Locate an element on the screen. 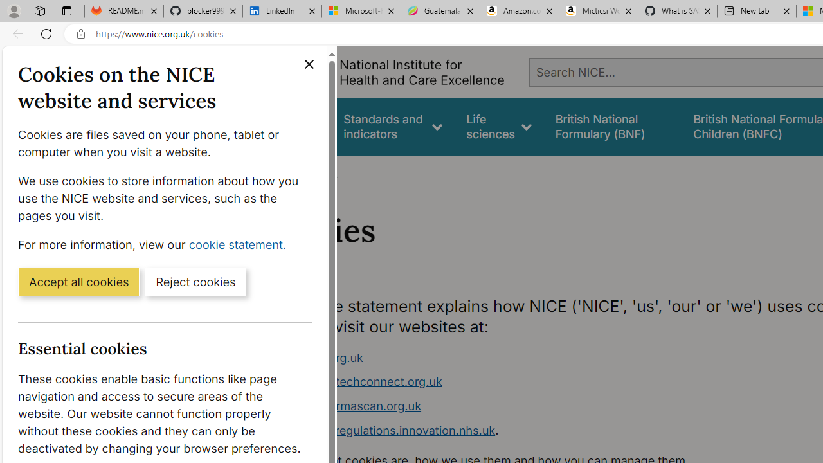 This screenshot has width=823, height=463. www.digitalregulations.innovation.nhs.uk is located at coordinates (383, 430).